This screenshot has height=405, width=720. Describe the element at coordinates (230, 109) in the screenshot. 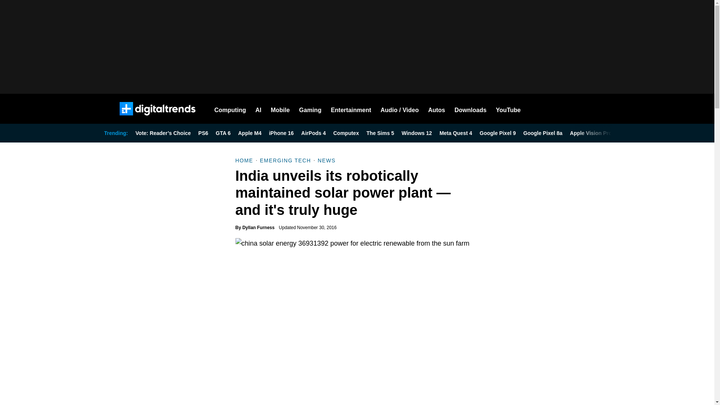

I see `Computing` at that location.